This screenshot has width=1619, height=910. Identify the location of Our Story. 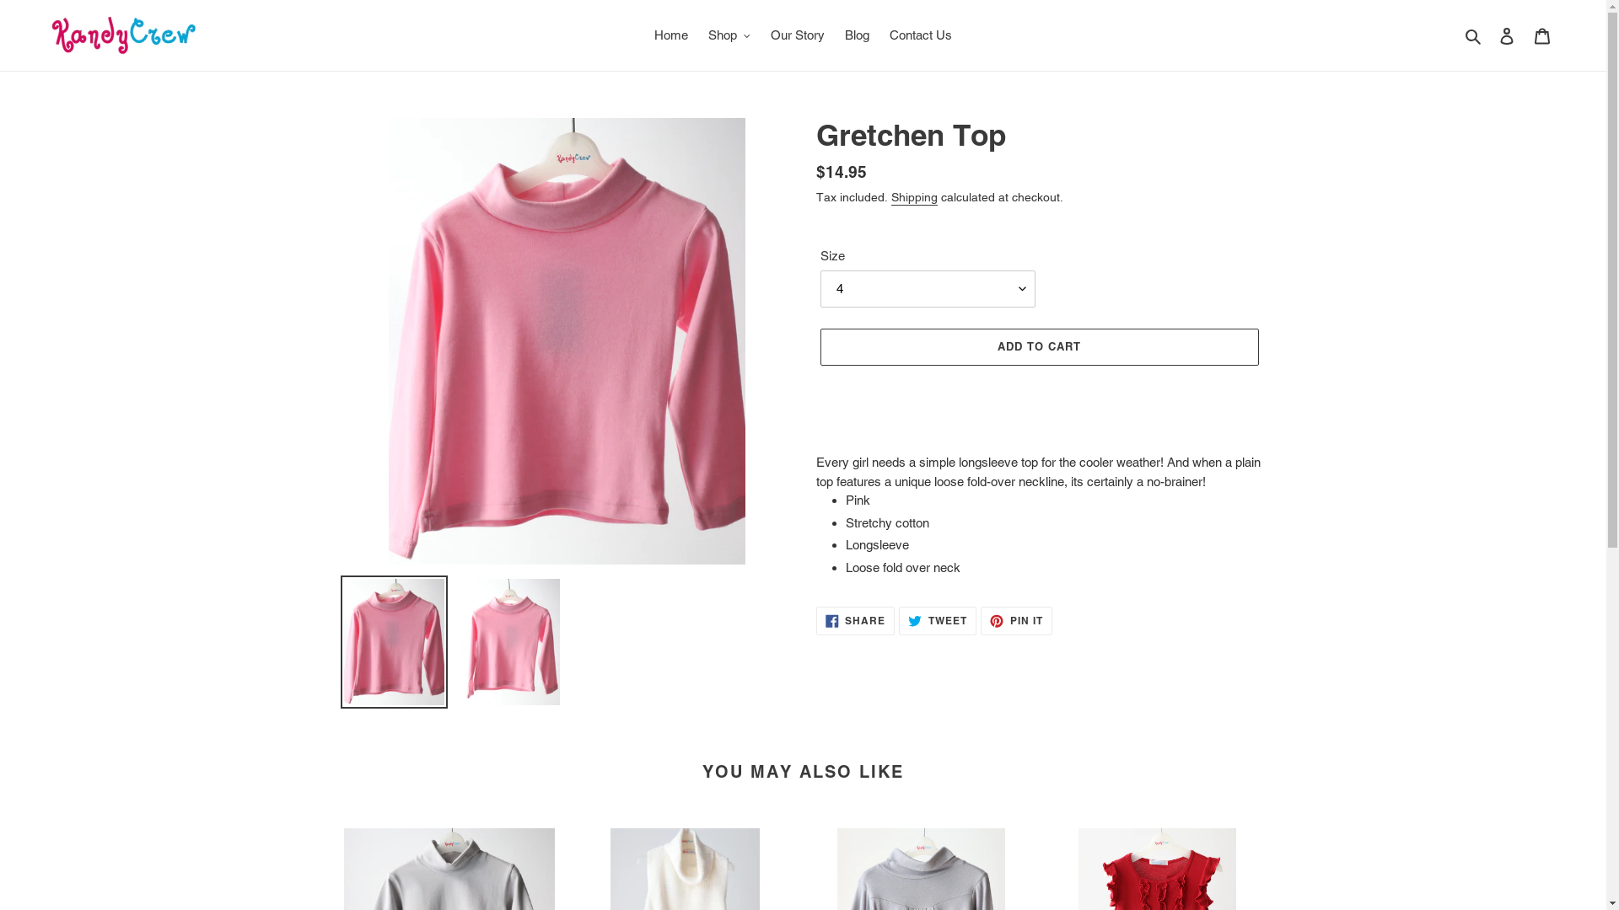
(798, 35).